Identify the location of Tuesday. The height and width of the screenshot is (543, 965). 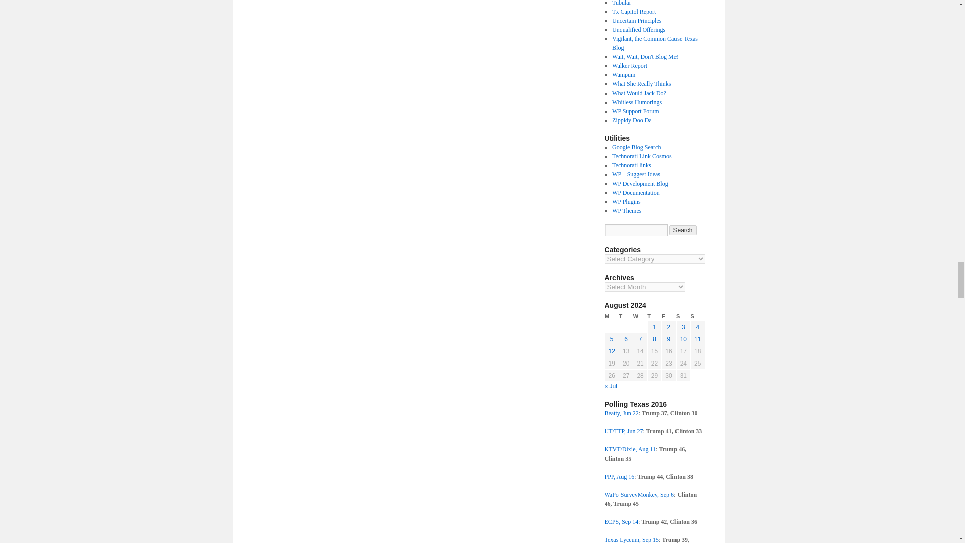
(625, 316).